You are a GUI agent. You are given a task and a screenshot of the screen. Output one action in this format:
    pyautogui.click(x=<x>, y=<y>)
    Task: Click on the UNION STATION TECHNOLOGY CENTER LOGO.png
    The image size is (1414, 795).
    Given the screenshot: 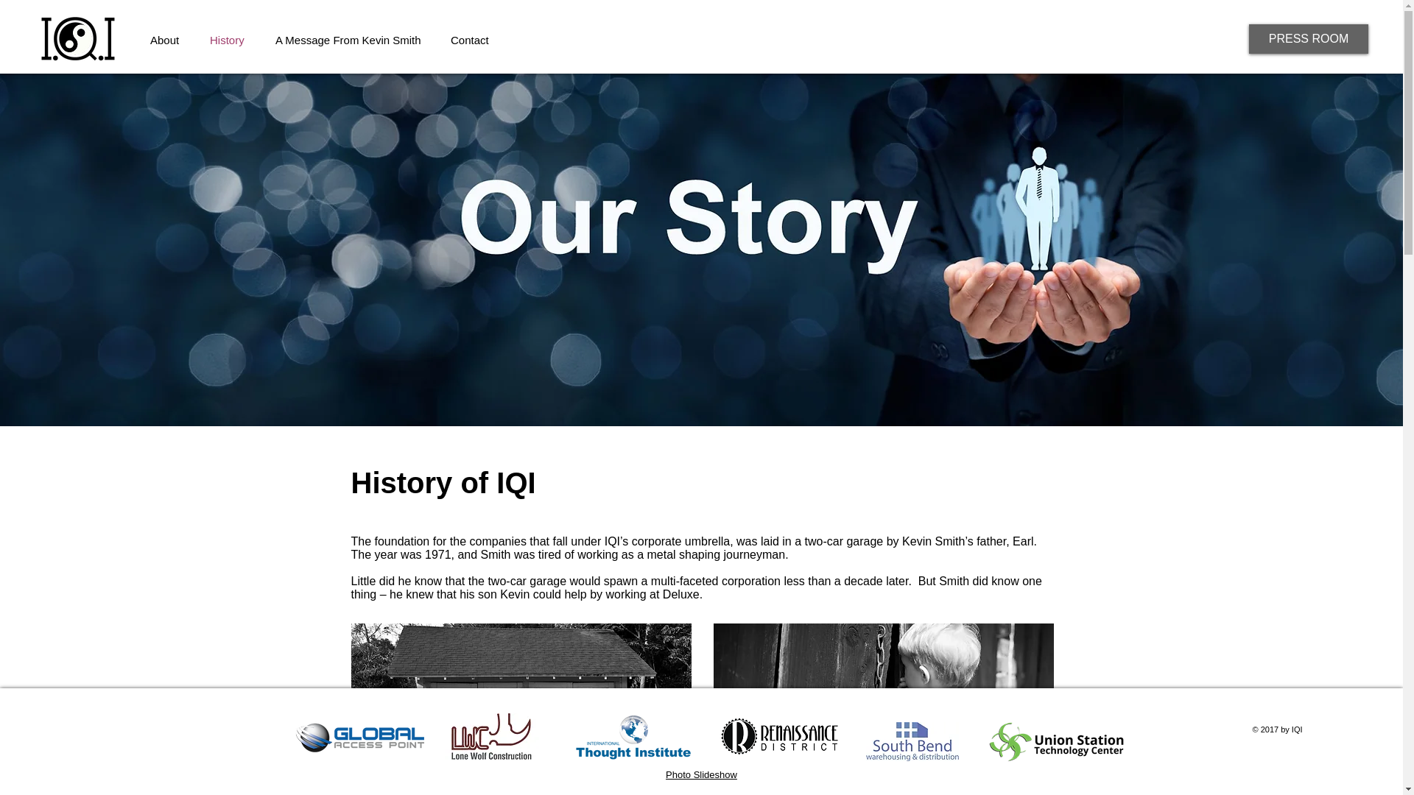 What is the action you would take?
    pyautogui.click(x=1056, y=741)
    